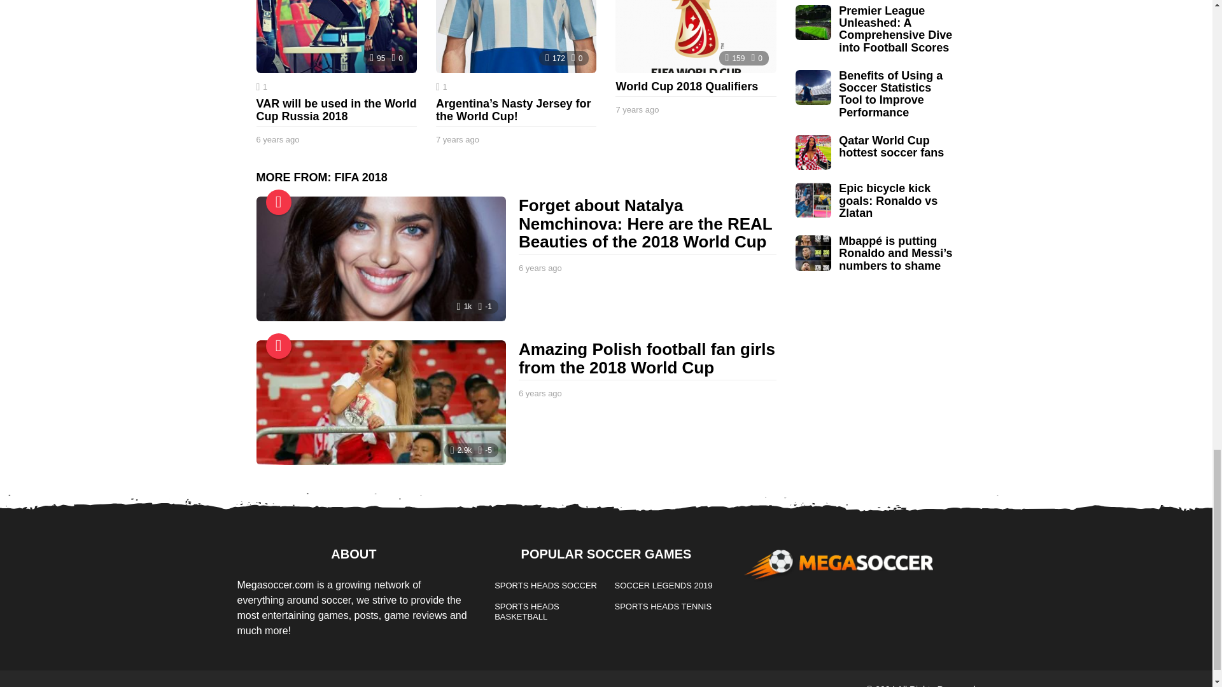 This screenshot has height=687, width=1222. What do you see at coordinates (336, 36) in the screenshot?
I see `VAR will be used in the World Cup Russia 2018` at bounding box center [336, 36].